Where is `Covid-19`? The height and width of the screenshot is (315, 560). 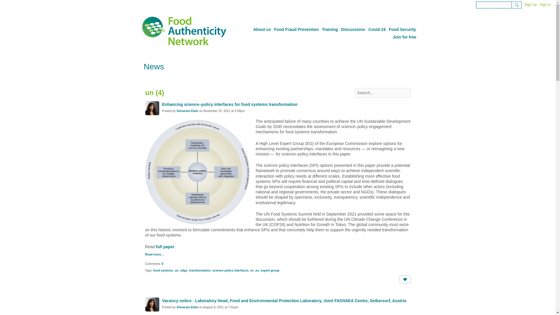 Covid-19 is located at coordinates (377, 29).